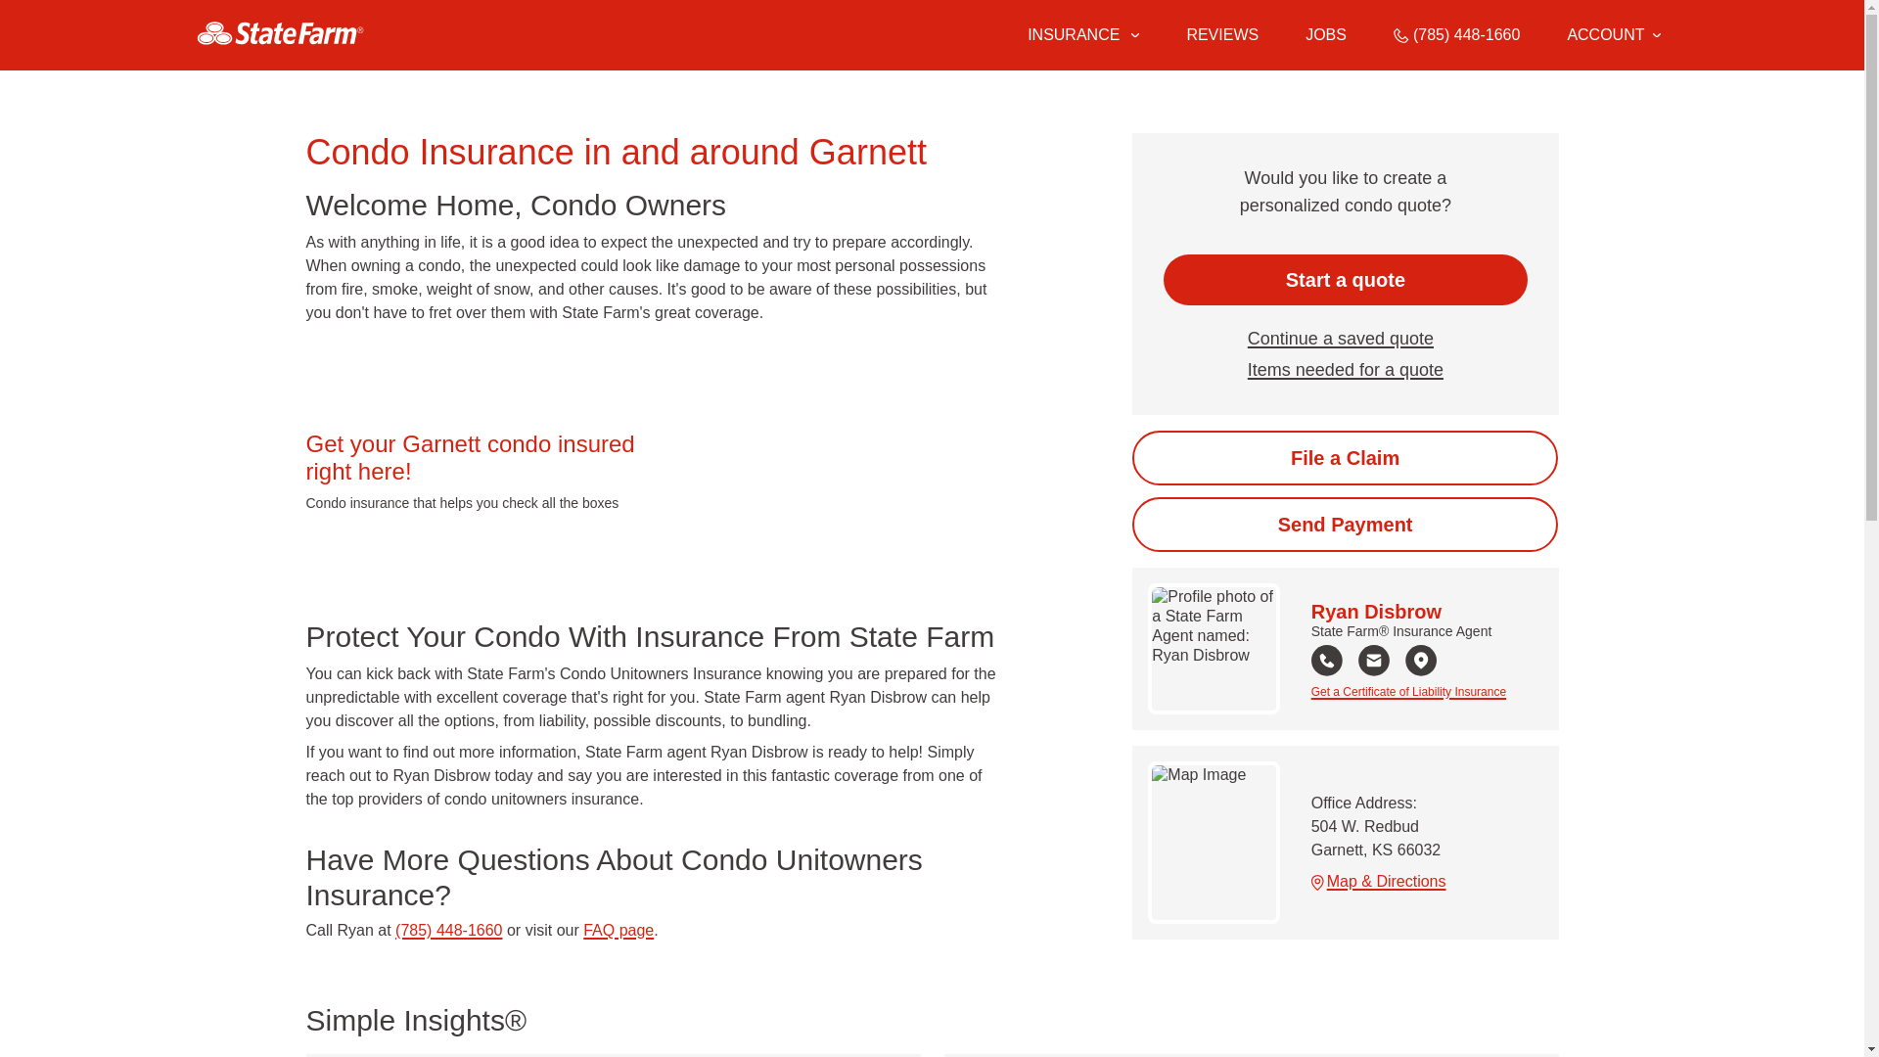 This screenshot has width=1879, height=1057. Describe the element at coordinates (619, 930) in the screenshot. I see `FAQ page` at that location.